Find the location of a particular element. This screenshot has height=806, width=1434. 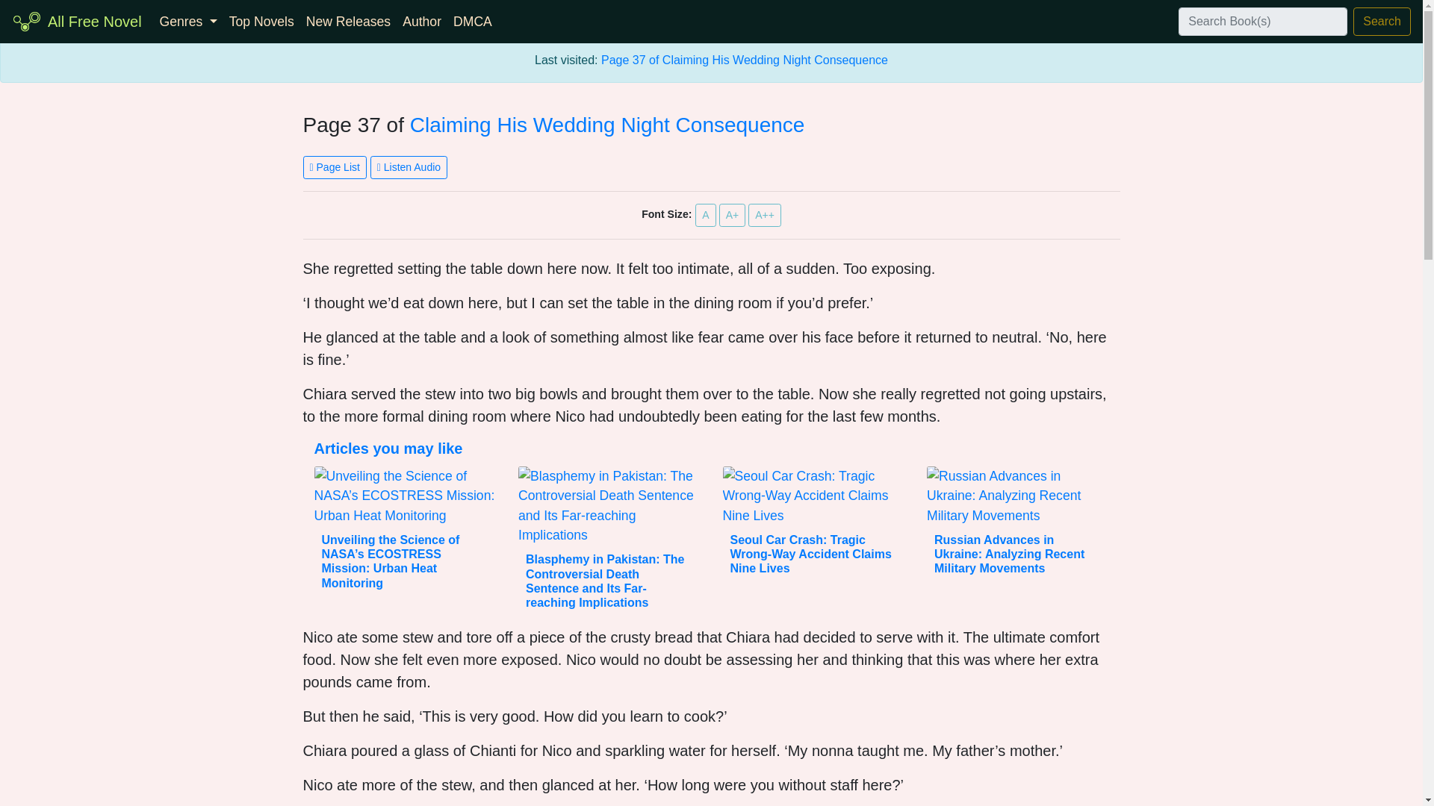

All Free Novel is located at coordinates (94, 21).